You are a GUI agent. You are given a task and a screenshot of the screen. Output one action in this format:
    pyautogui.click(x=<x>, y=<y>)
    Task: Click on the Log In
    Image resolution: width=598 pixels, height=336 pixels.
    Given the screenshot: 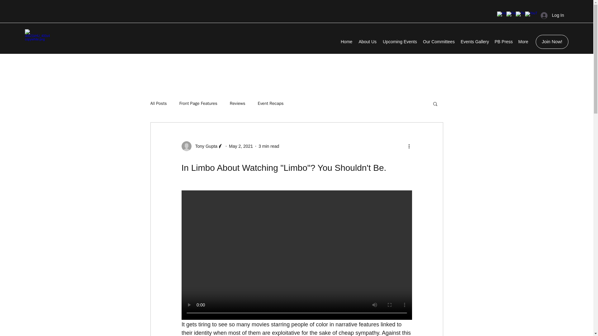 What is the action you would take?
    pyautogui.click(x=553, y=16)
    